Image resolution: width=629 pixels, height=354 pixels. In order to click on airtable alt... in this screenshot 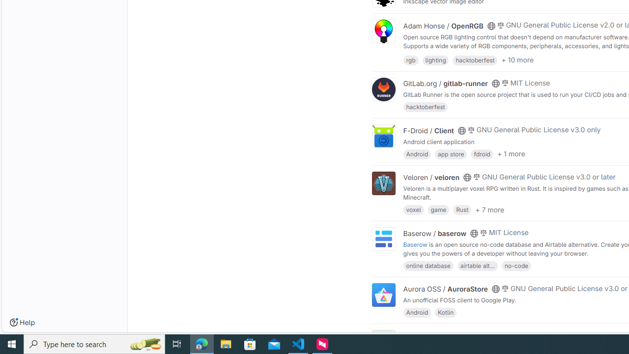, I will do `click(477, 265)`.